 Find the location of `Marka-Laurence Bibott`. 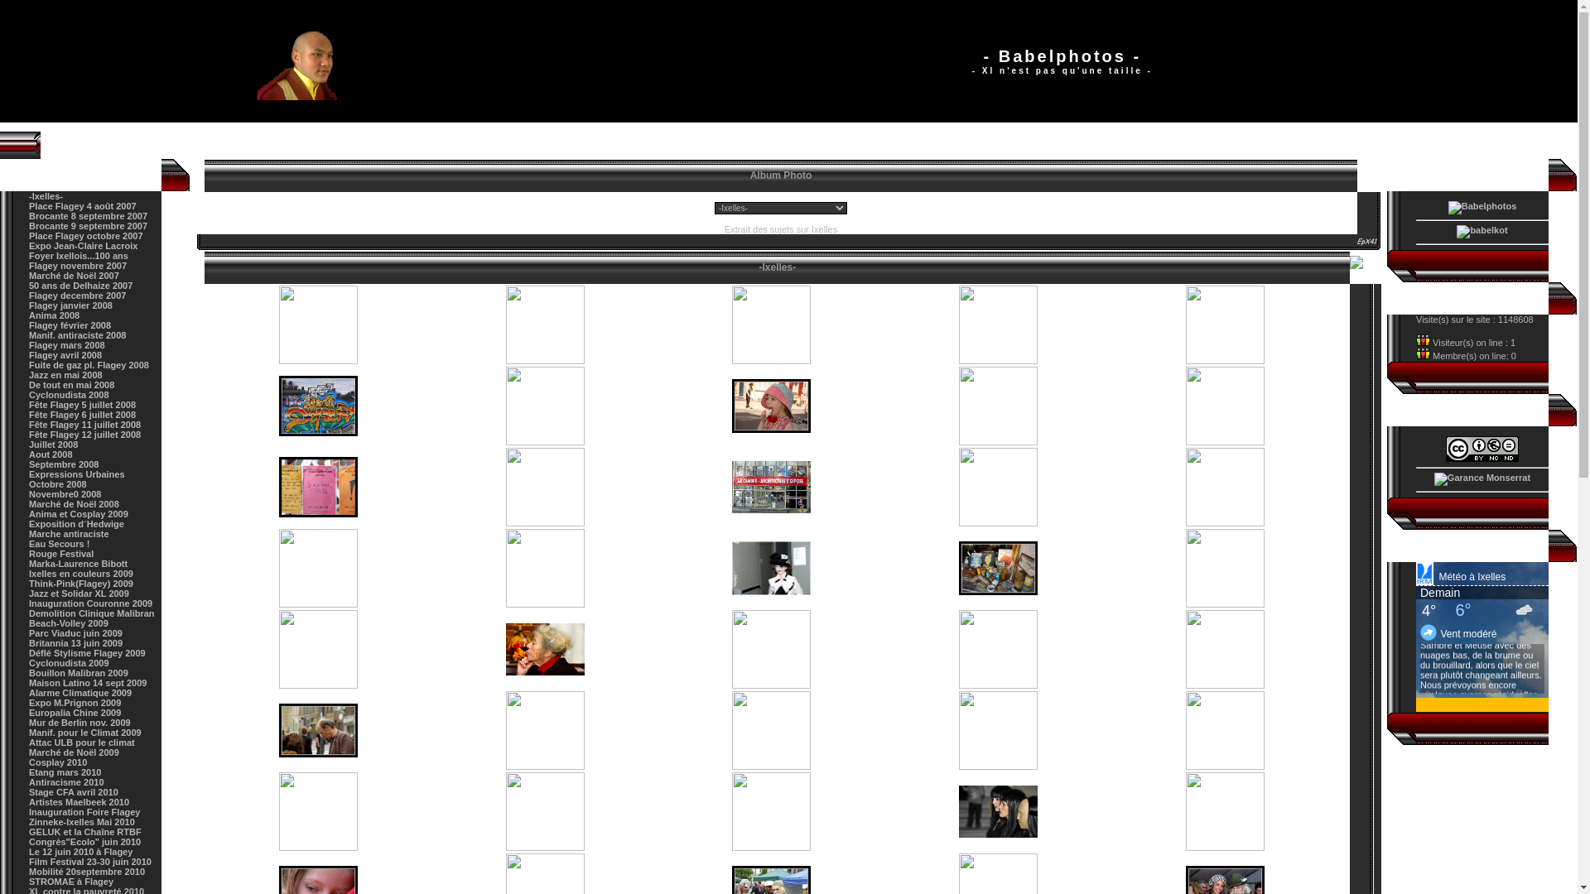

Marka-Laurence Bibott is located at coordinates (78, 564).